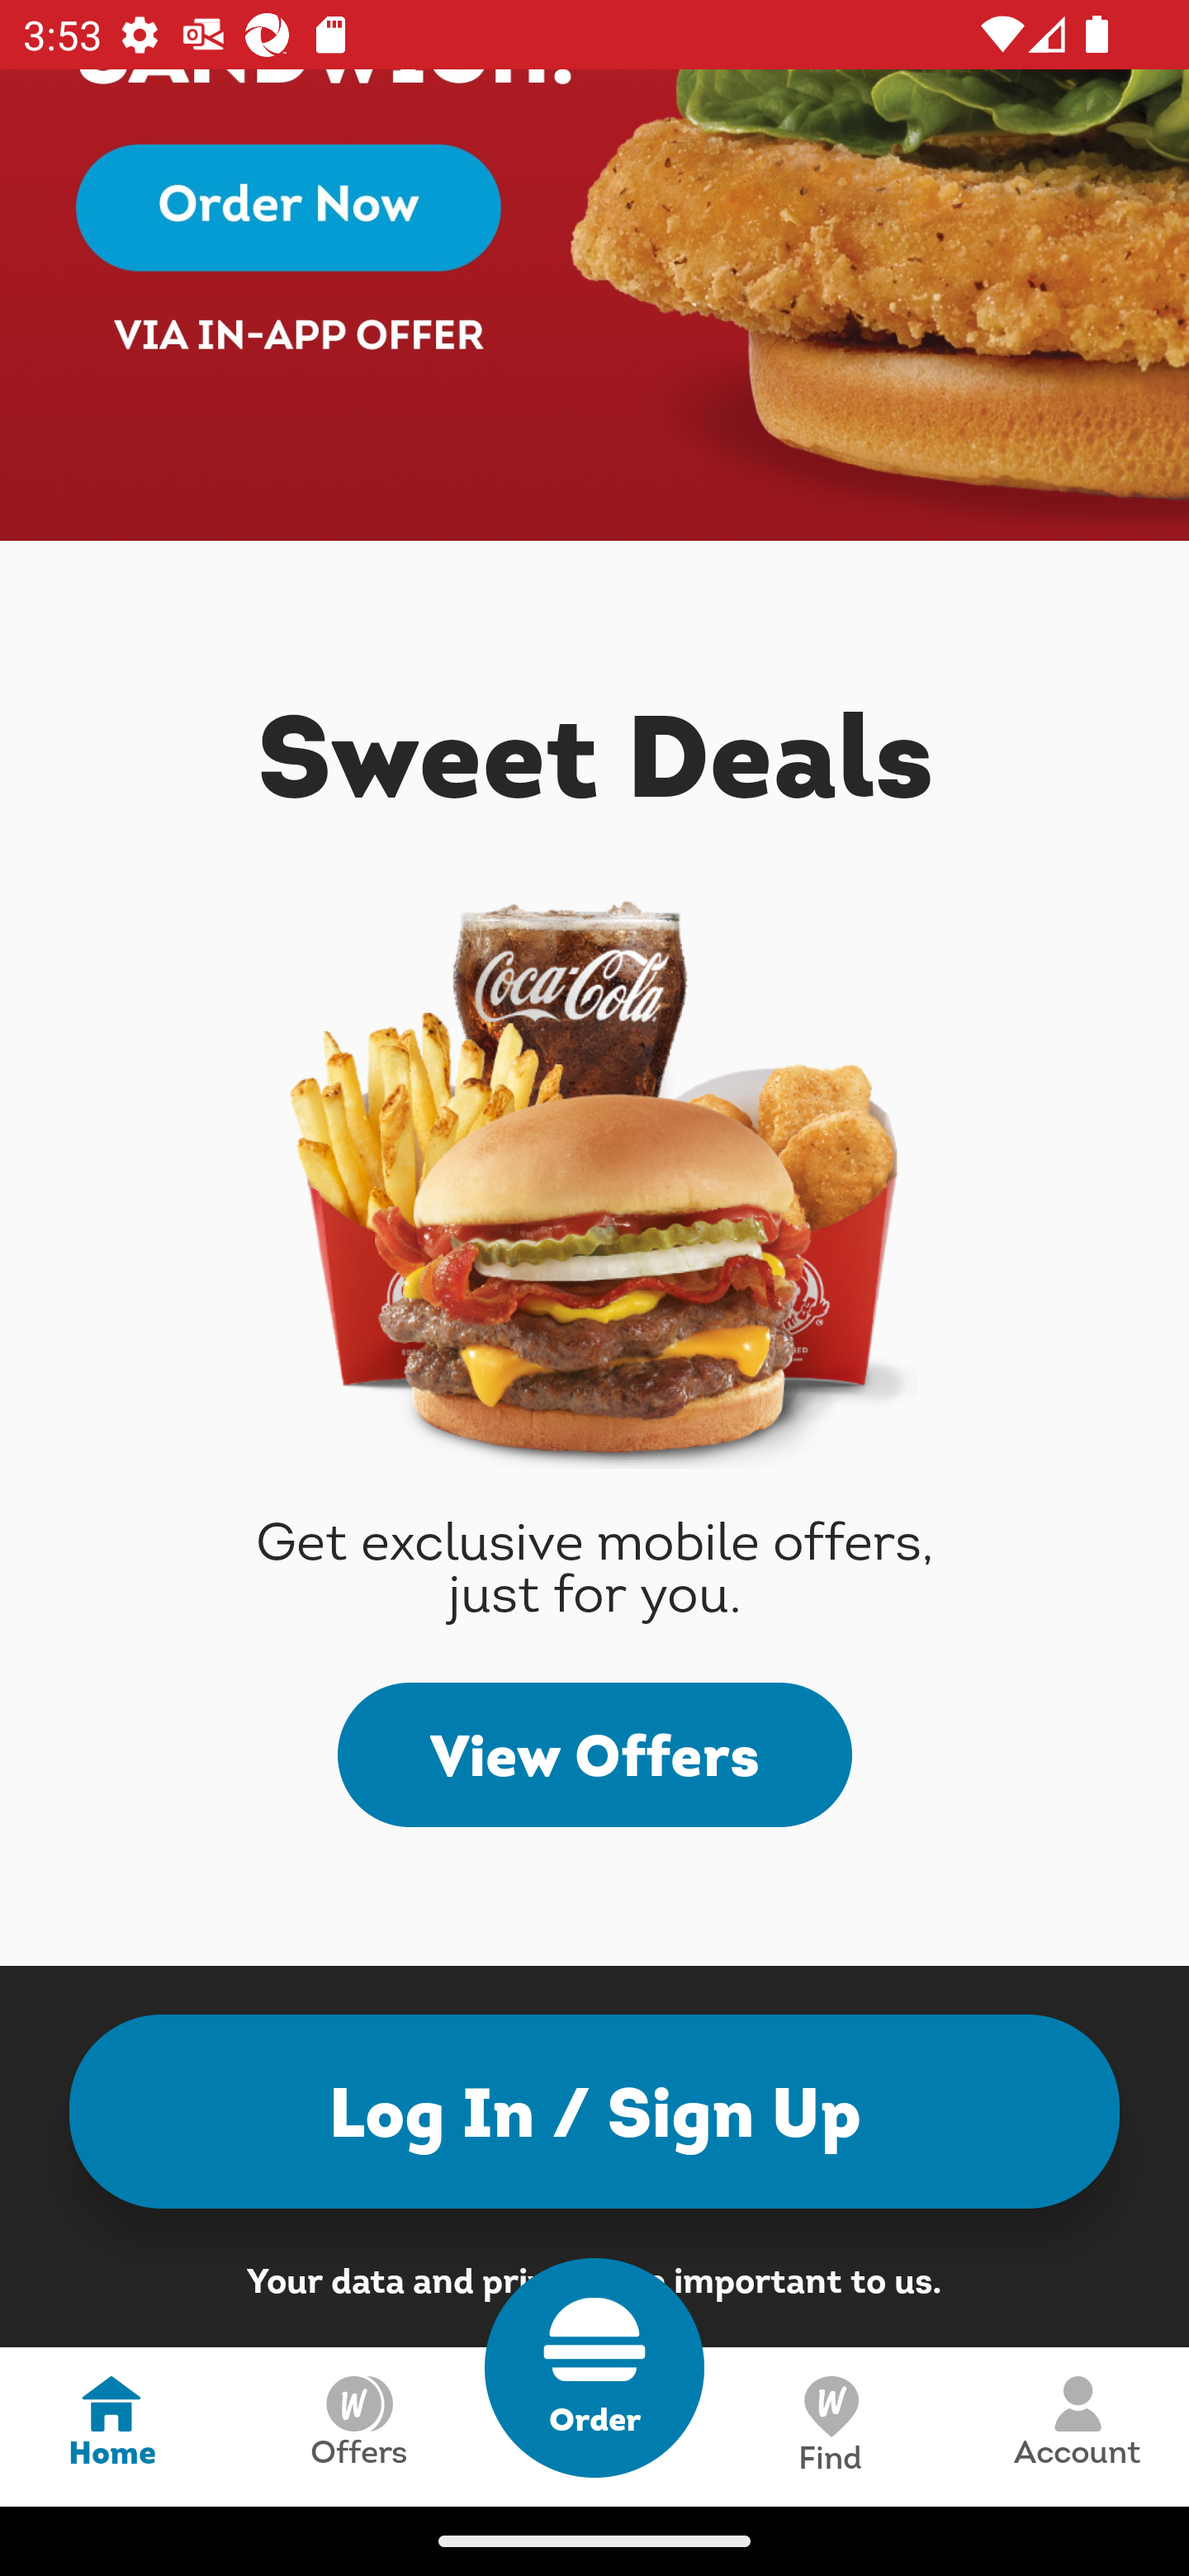 This screenshot has height=2576, width=1189. Describe the element at coordinates (594, 2110) in the screenshot. I see `Log In / Sign Up` at that location.